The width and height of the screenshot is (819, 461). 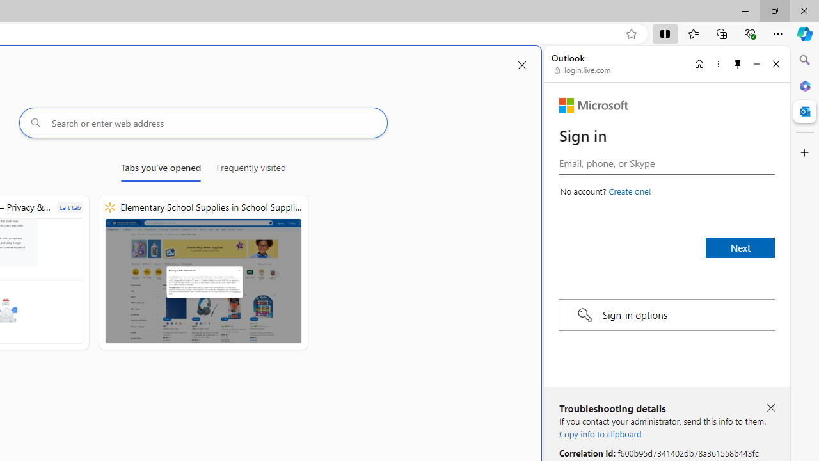 What do you see at coordinates (583, 70) in the screenshot?
I see `login.live.com` at bounding box center [583, 70].